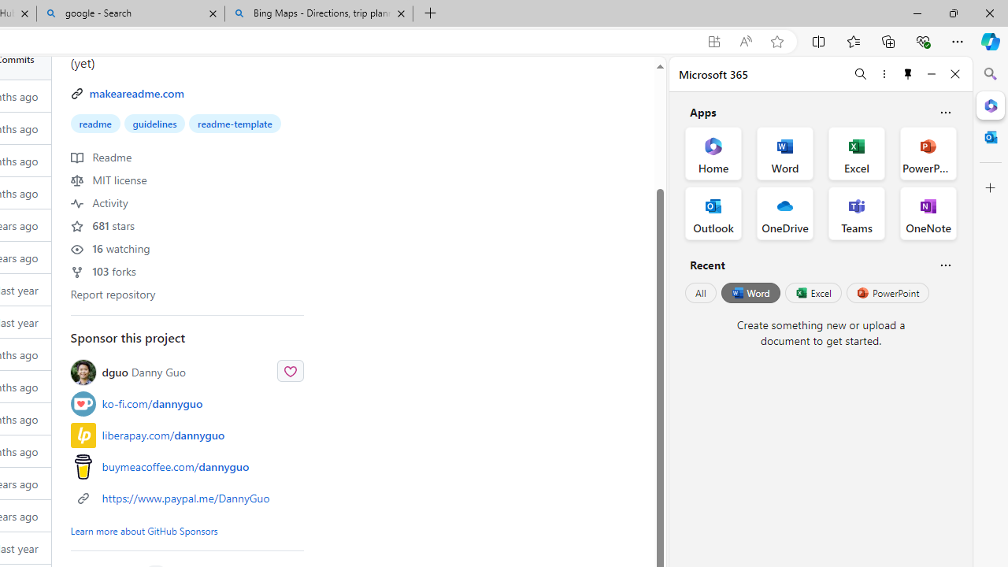 The height and width of the screenshot is (567, 1008). I want to click on 16 watching, so click(110, 247).